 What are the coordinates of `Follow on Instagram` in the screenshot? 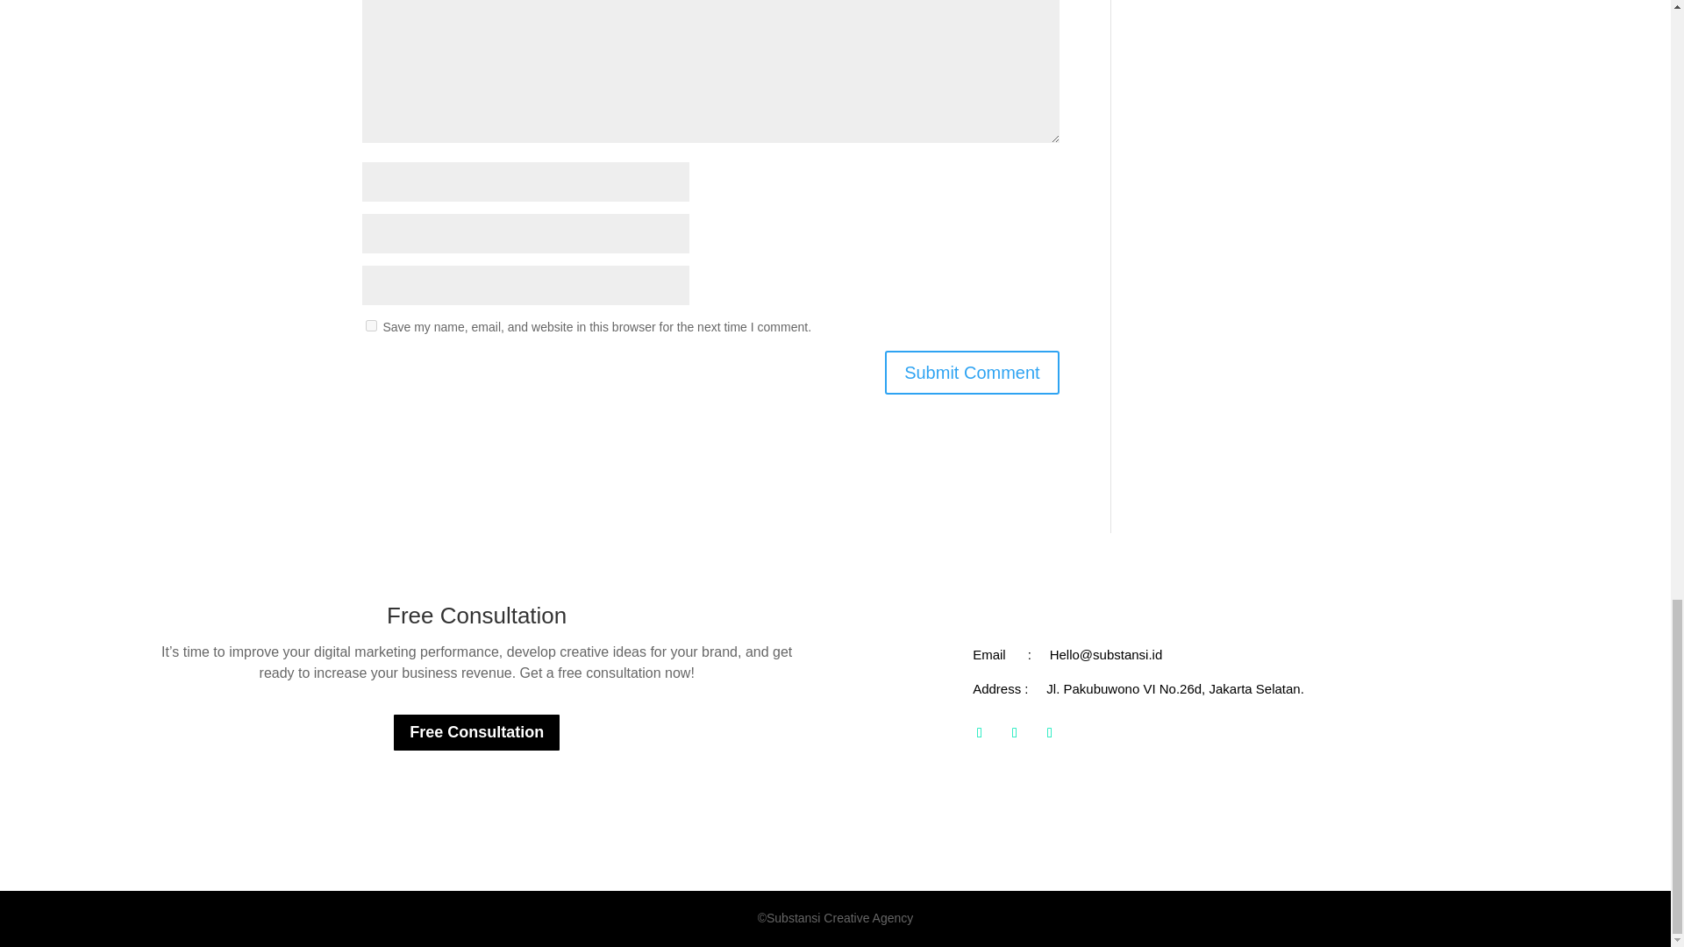 It's located at (1014, 733).